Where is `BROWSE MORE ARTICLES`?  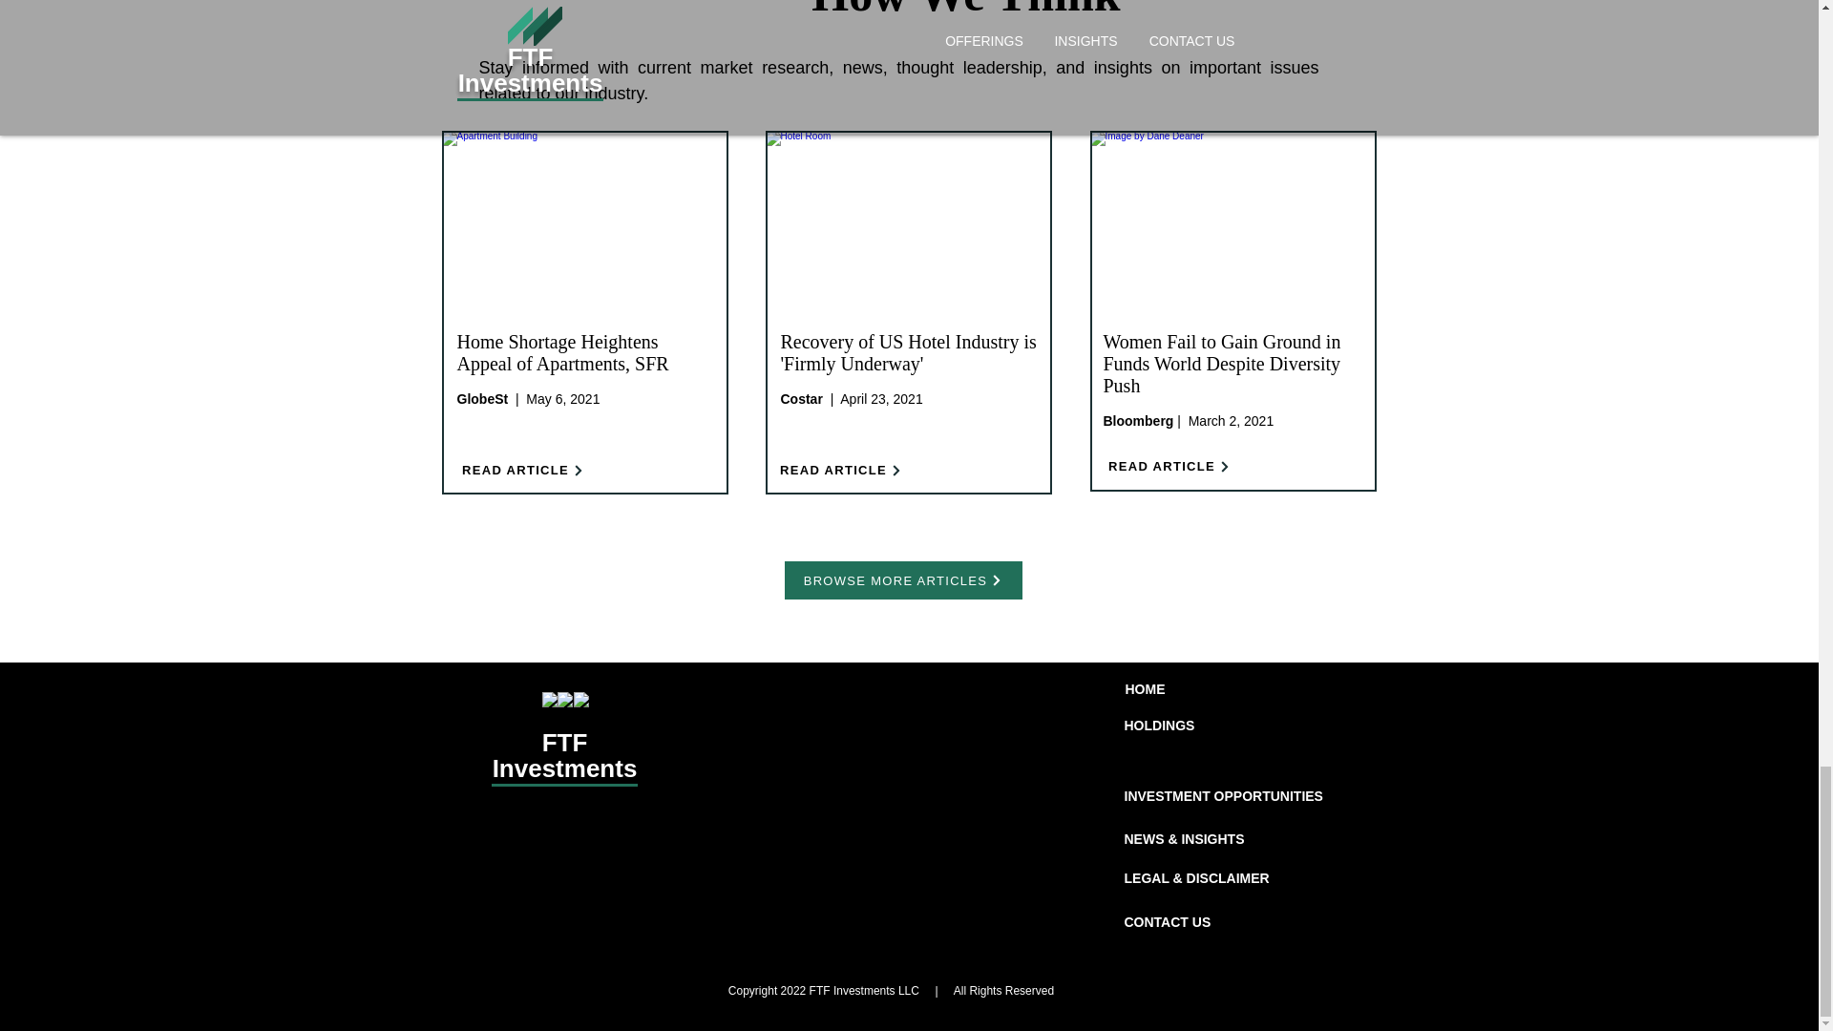 BROWSE MORE ARTICLES is located at coordinates (903, 579).